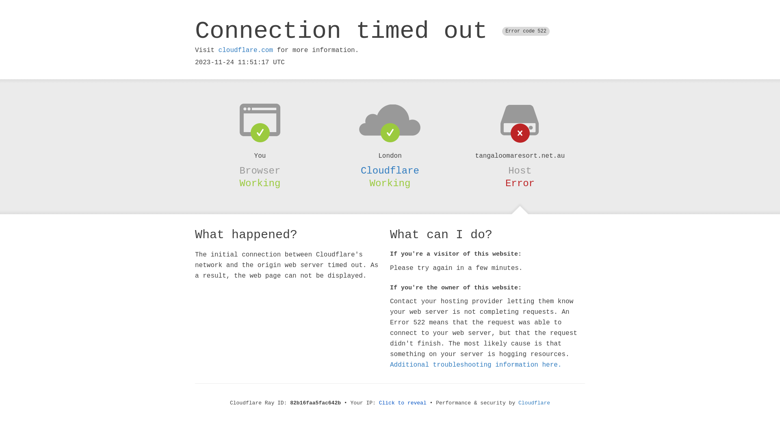 Image resolution: width=780 pixels, height=439 pixels. Describe the element at coordinates (476, 365) in the screenshot. I see `Additional troubleshooting information here.` at that location.